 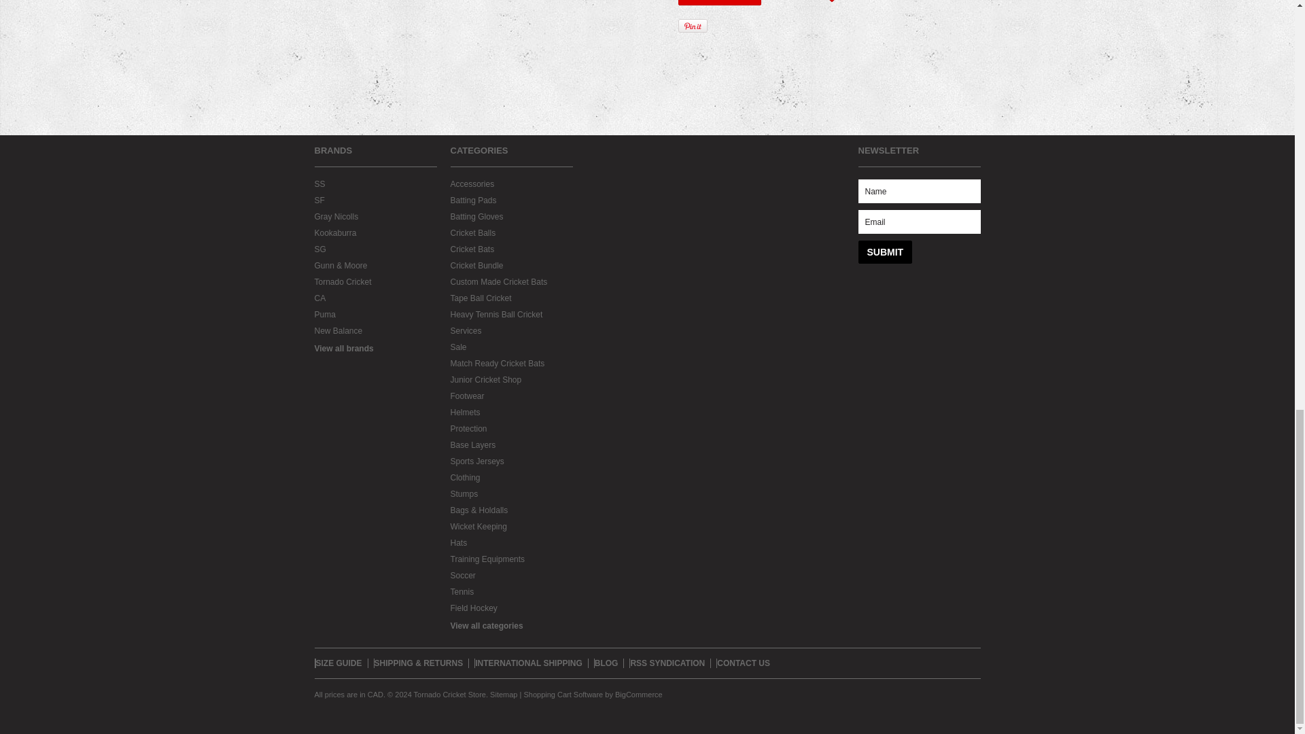 What do you see at coordinates (918, 191) in the screenshot?
I see `Name` at bounding box center [918, 191].